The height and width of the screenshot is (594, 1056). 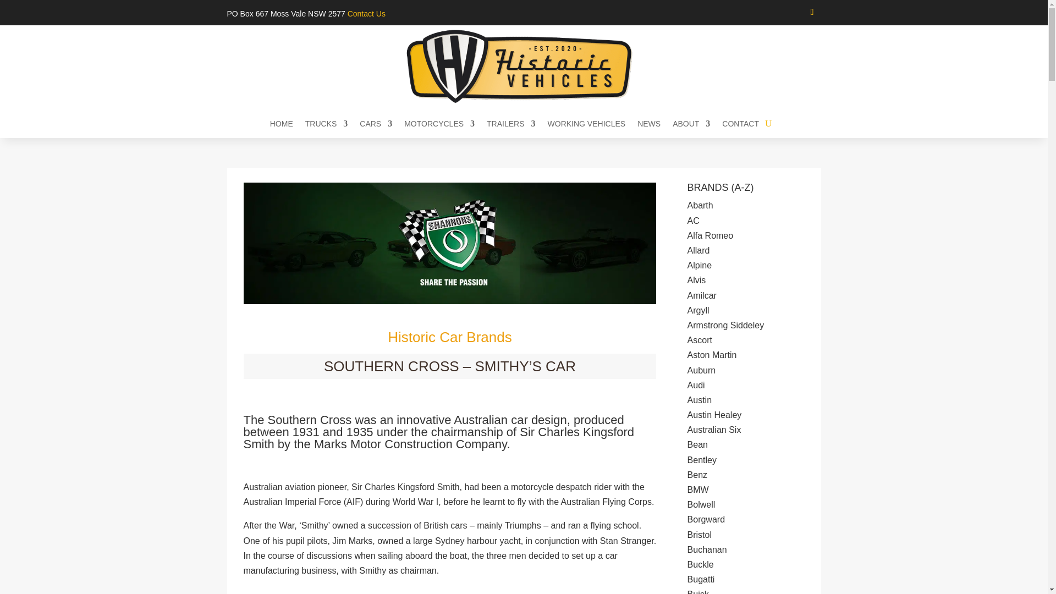 I want to click on Follow on Youtube, so click(x=811, y=12).